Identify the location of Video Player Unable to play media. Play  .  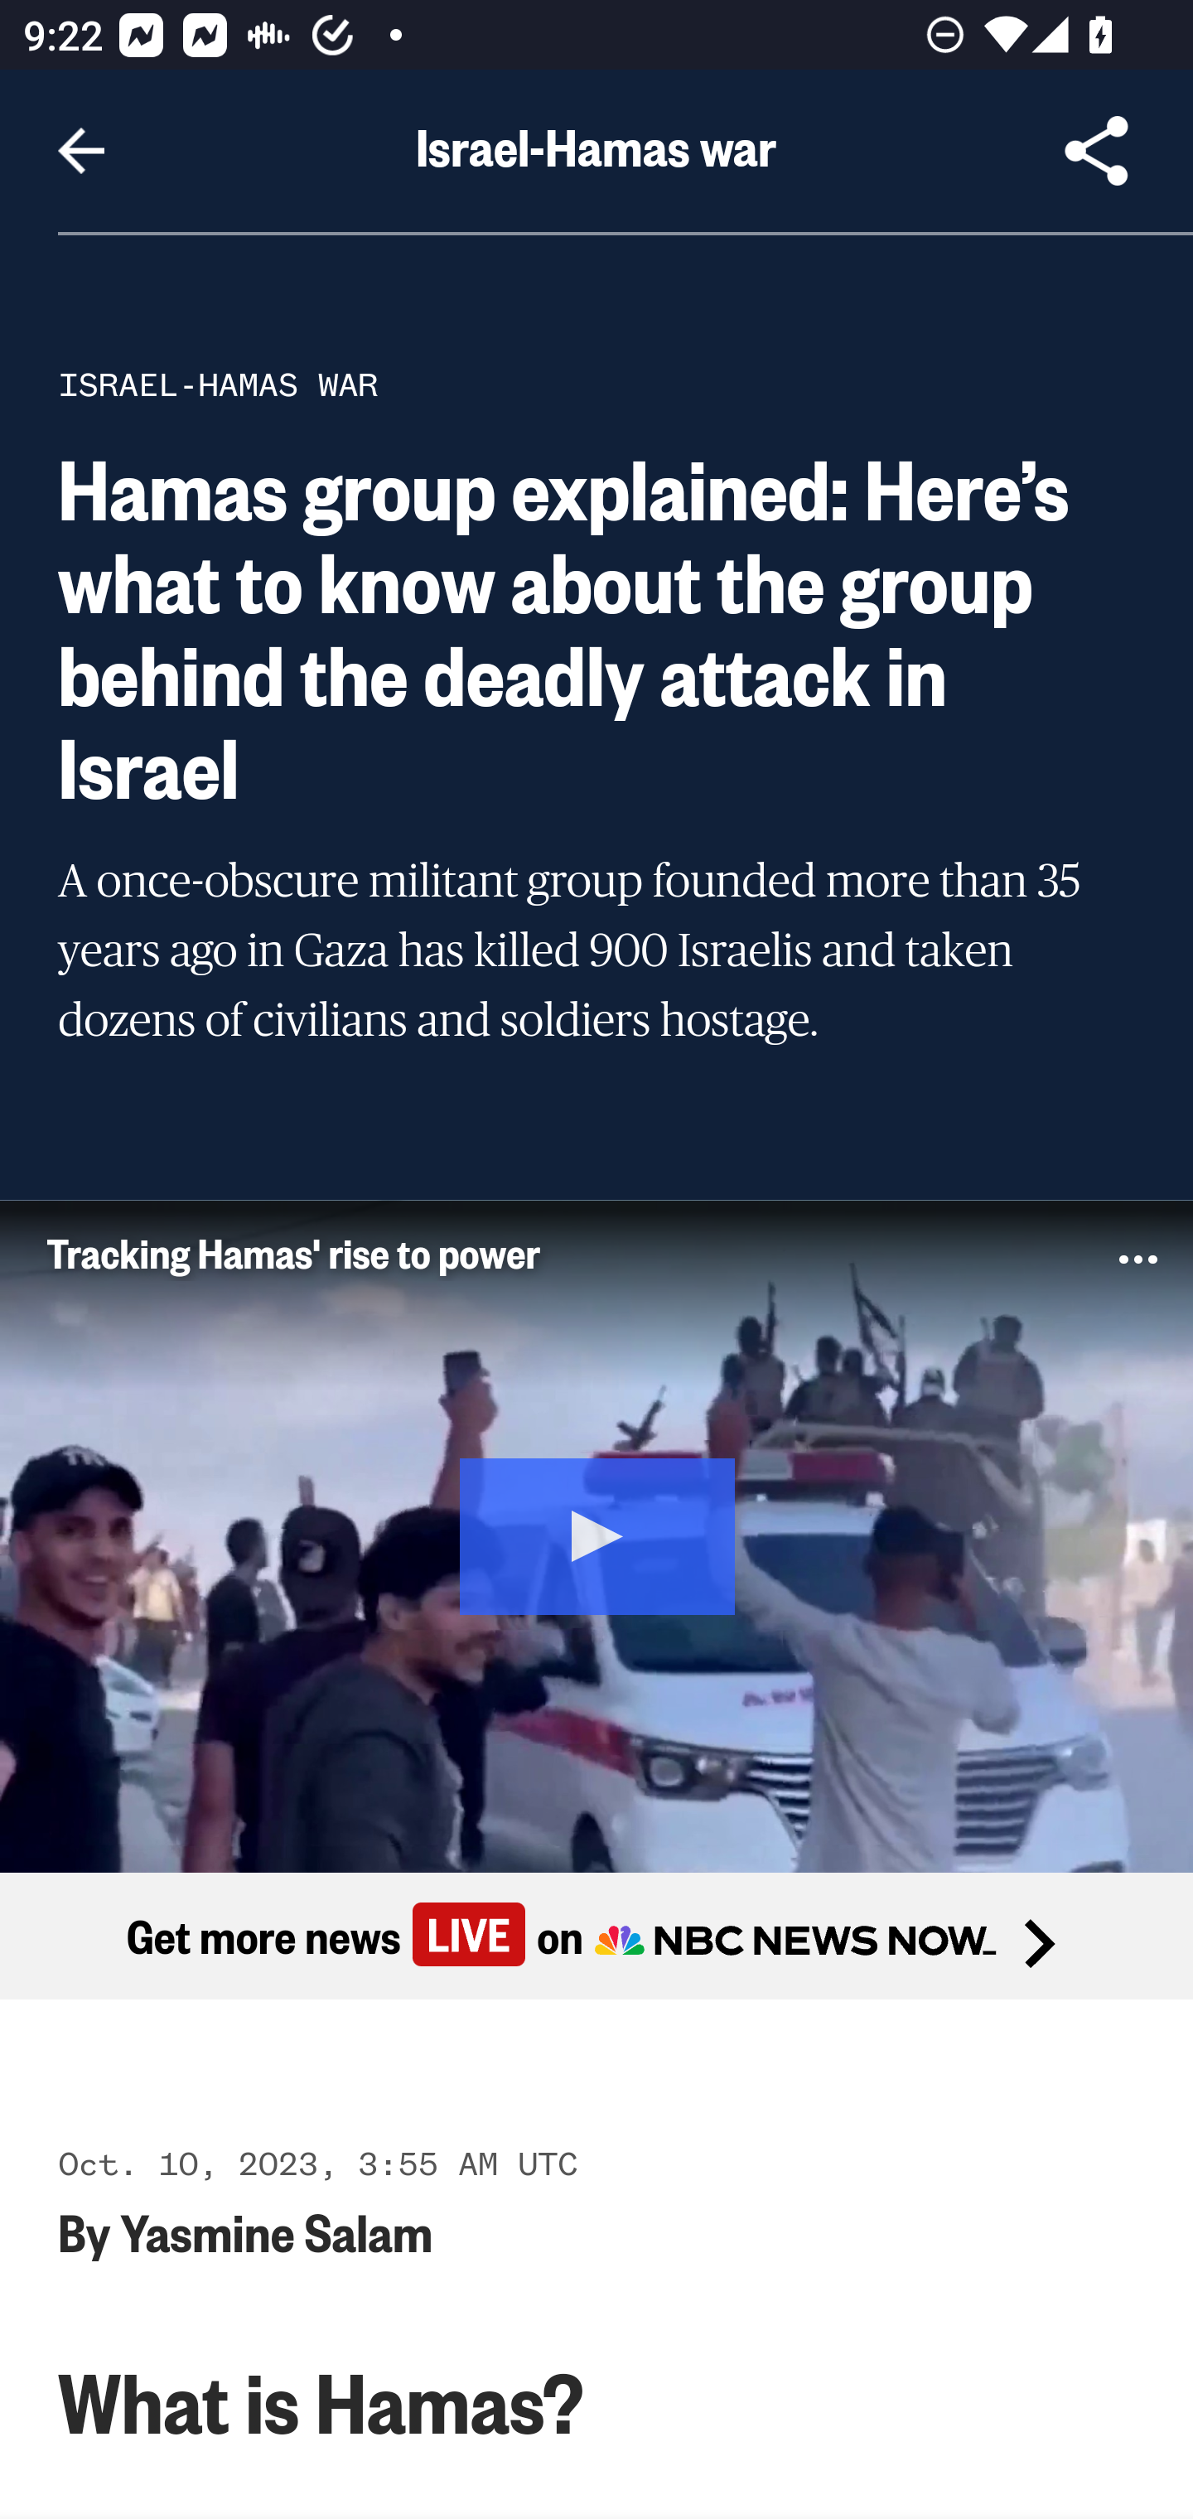
(596, 1535).